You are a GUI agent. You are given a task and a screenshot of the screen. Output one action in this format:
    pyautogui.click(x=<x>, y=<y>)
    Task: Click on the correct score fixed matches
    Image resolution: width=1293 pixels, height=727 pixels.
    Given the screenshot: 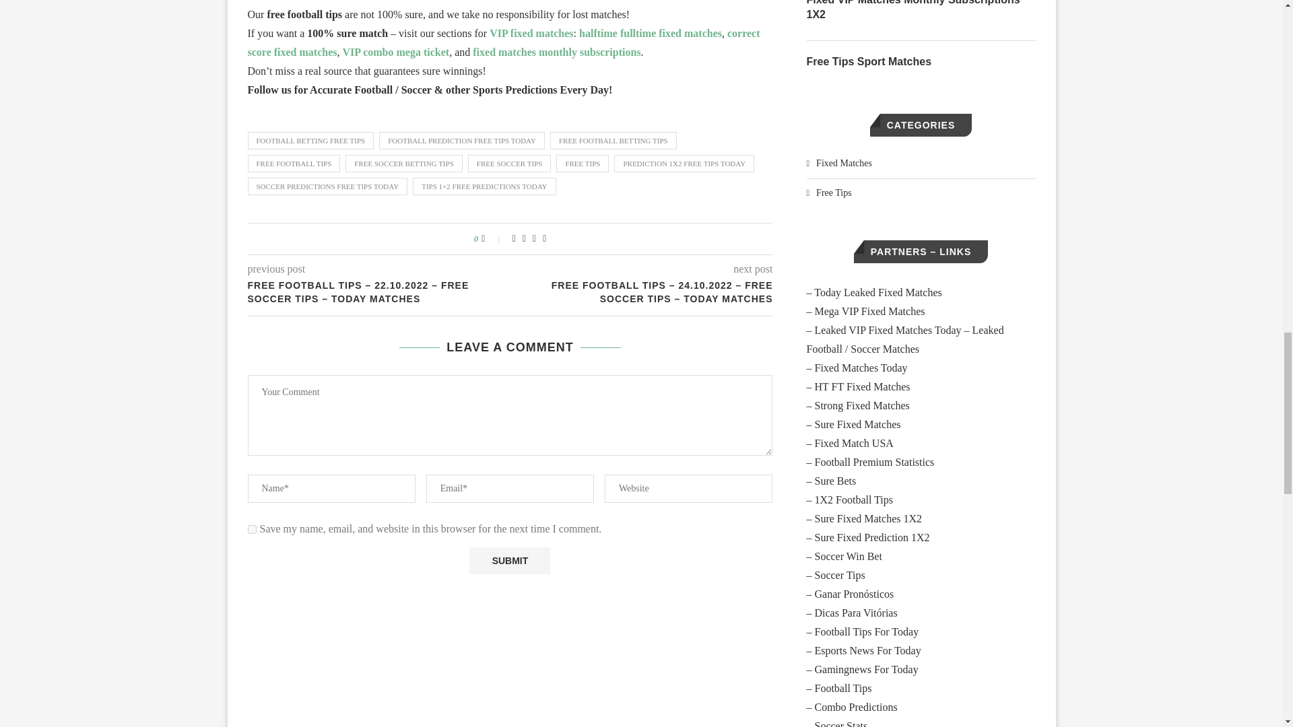 What is the action you would take?
    pyautogui.click(x=504, y=43)
    